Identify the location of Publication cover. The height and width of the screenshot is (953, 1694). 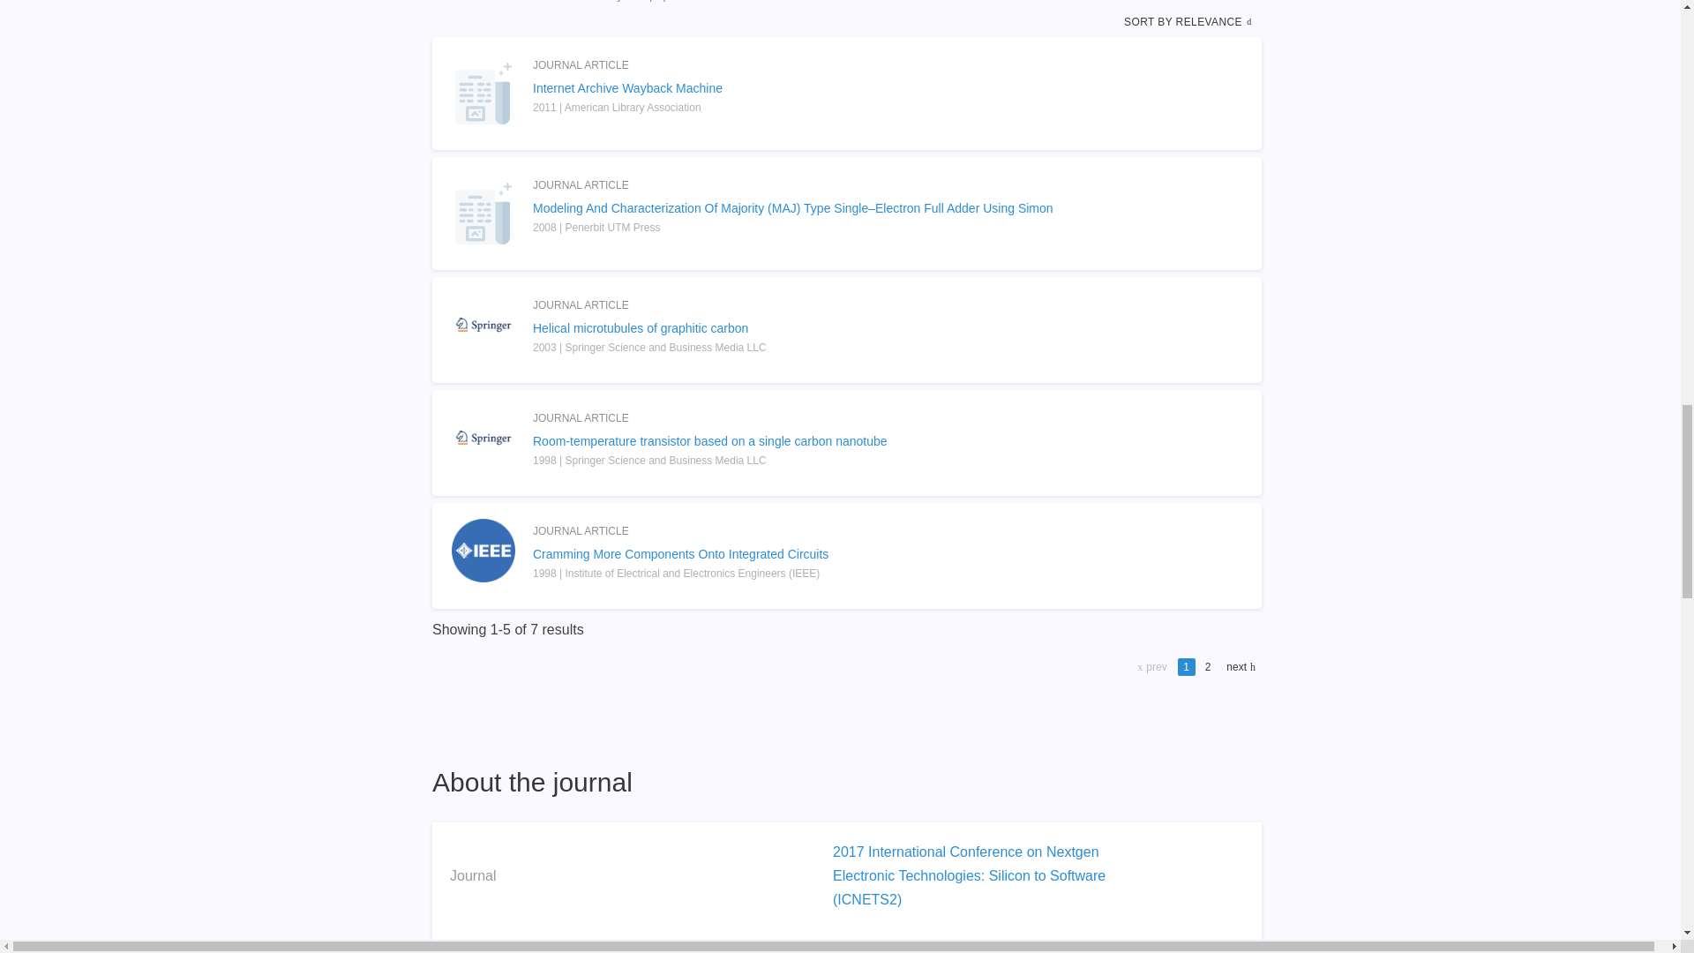
(483, 324).